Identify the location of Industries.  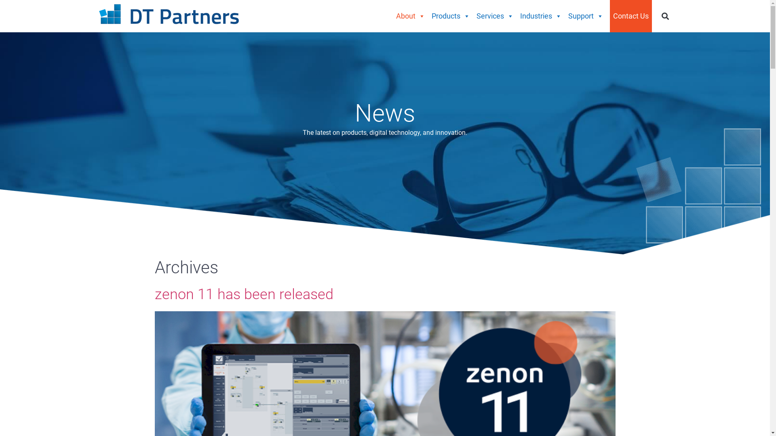
(541, 16).